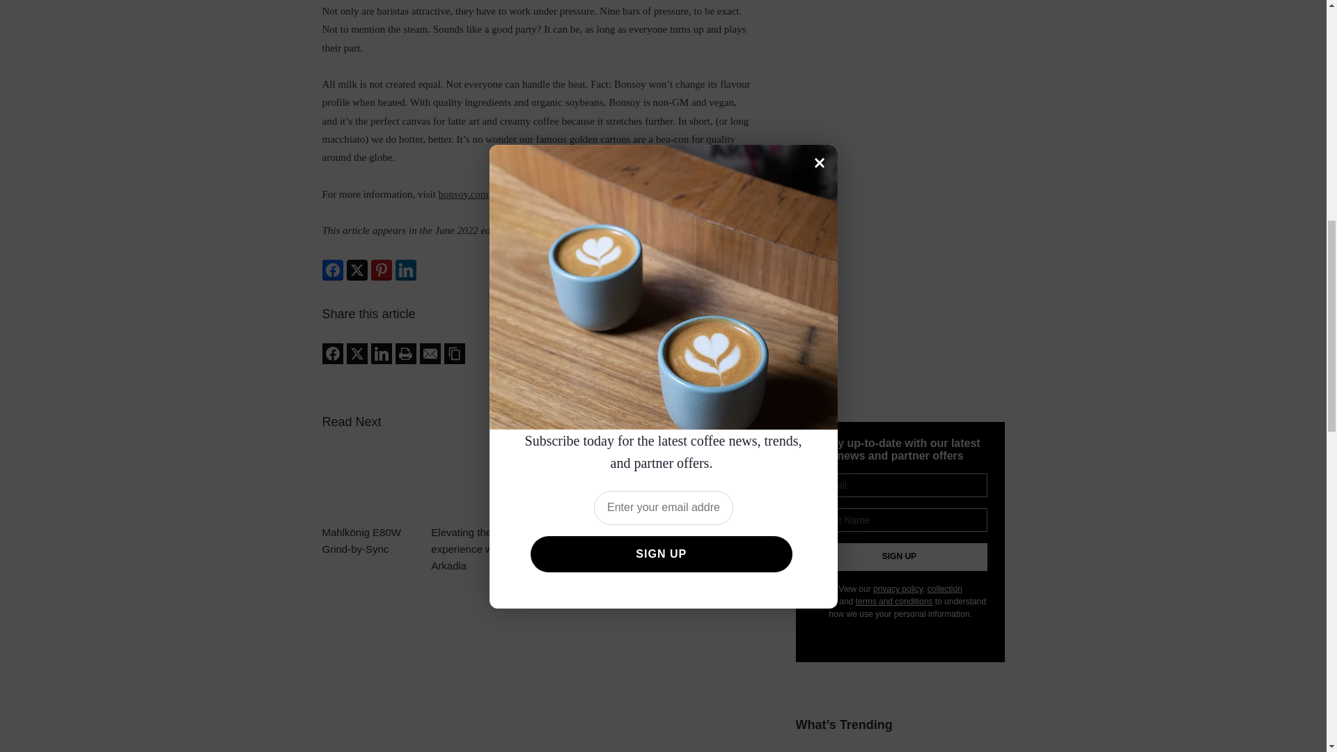  I want to click on Share on LinkedIn, so click(405, 269).